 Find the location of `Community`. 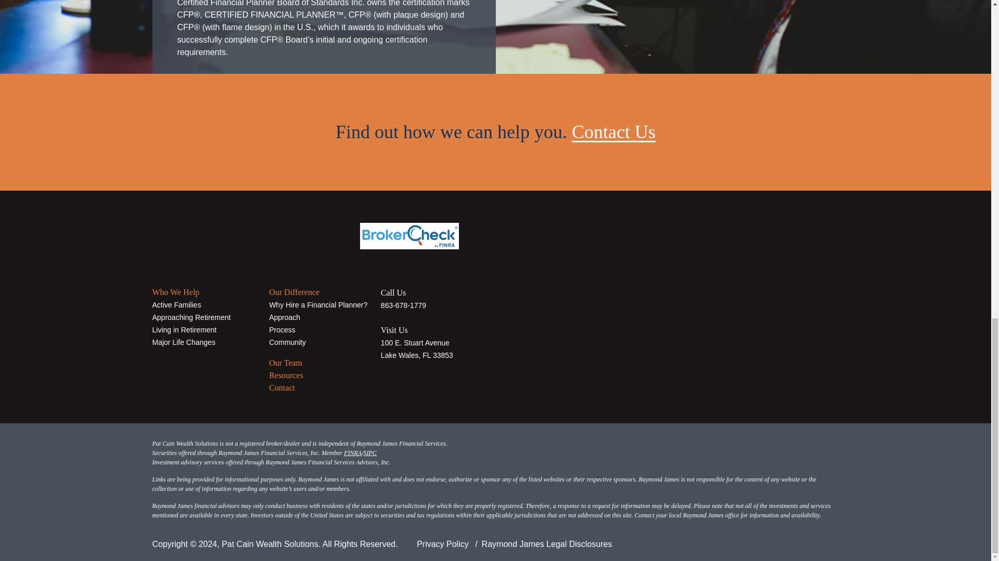

Community is located at coordinates (287, 342).